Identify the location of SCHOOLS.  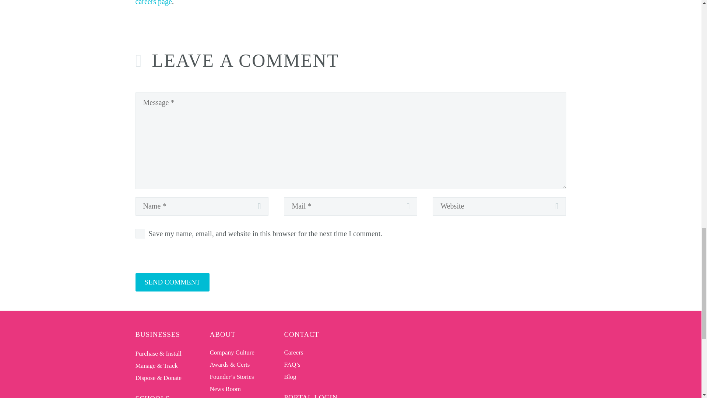
(152, 396).